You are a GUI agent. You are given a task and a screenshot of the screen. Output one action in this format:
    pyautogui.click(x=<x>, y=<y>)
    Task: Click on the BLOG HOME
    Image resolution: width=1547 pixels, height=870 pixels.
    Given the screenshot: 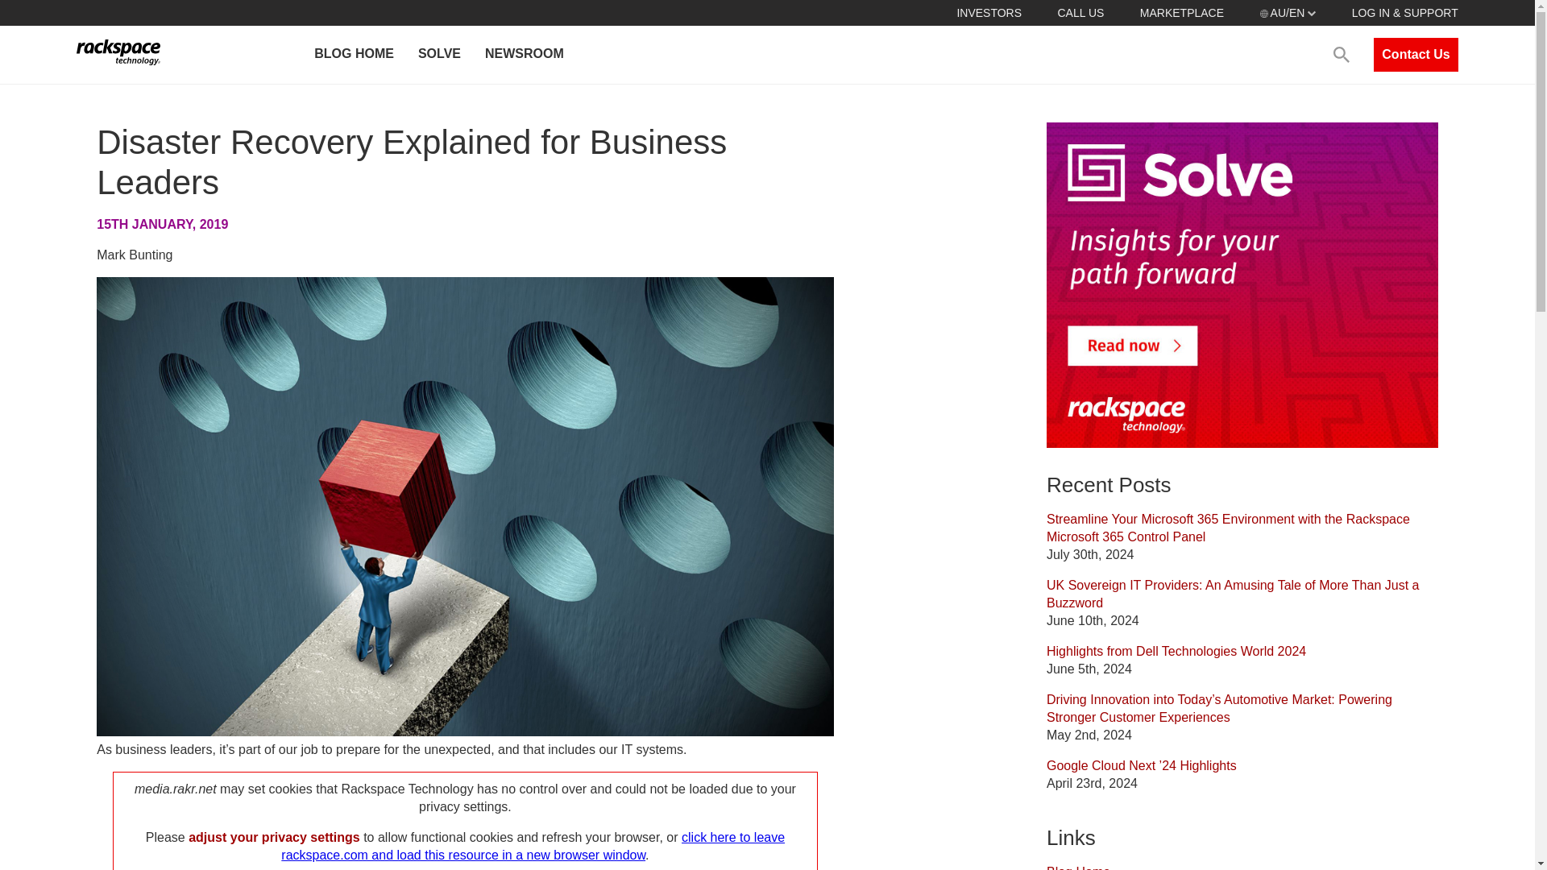 What is the action you would take?
    pyautogui.click(x=353, y=55)
    